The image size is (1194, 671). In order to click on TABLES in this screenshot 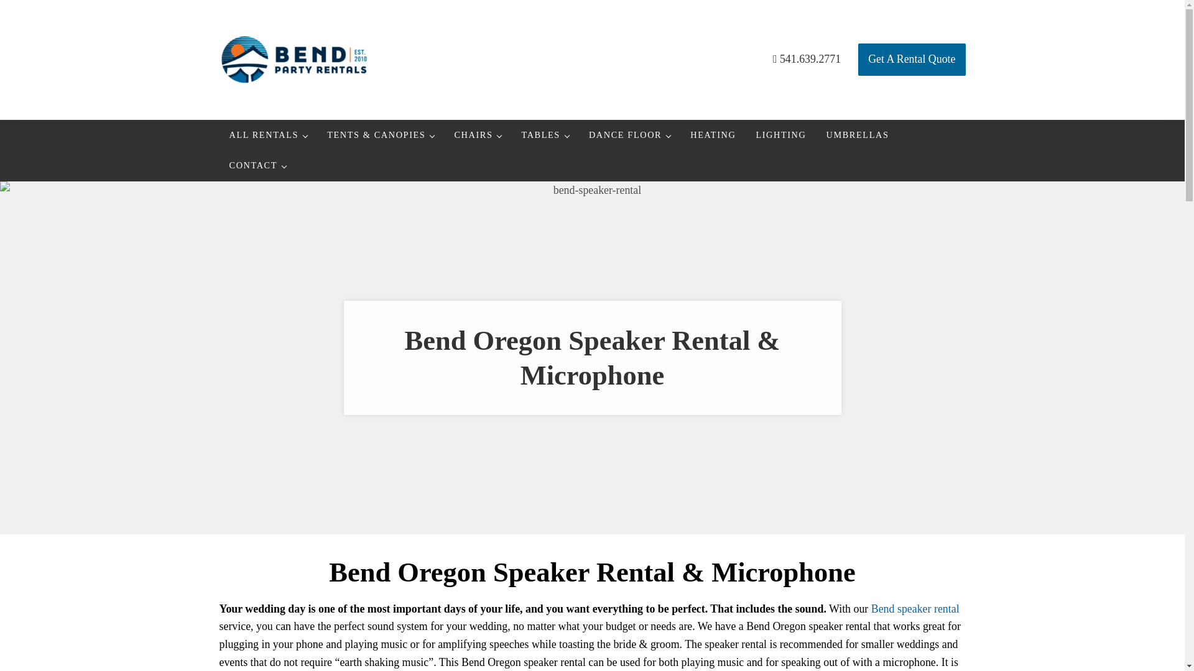, I will do `click(544, 135)`.